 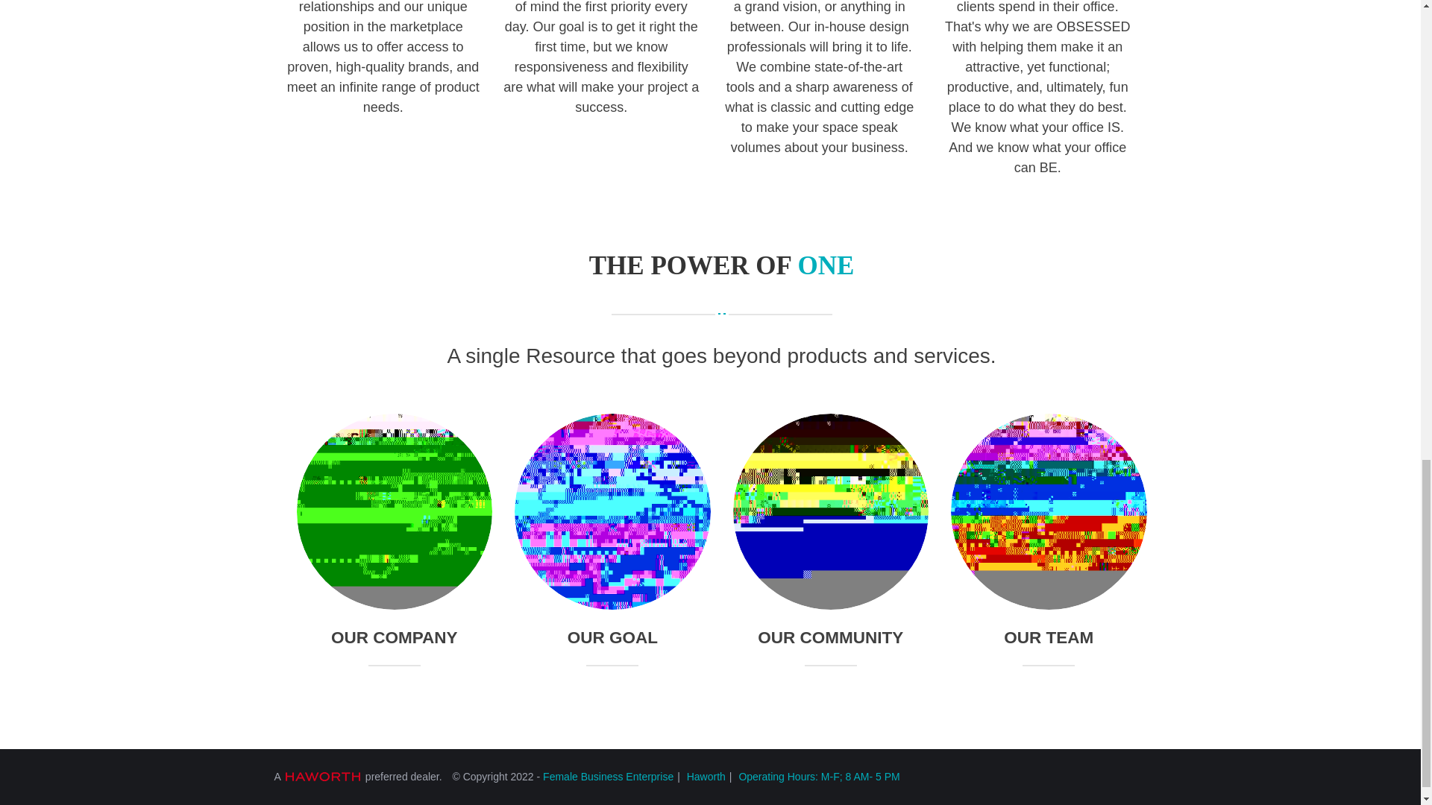 I want to click on Female Business Enterprise, so click(x=612, y=777).